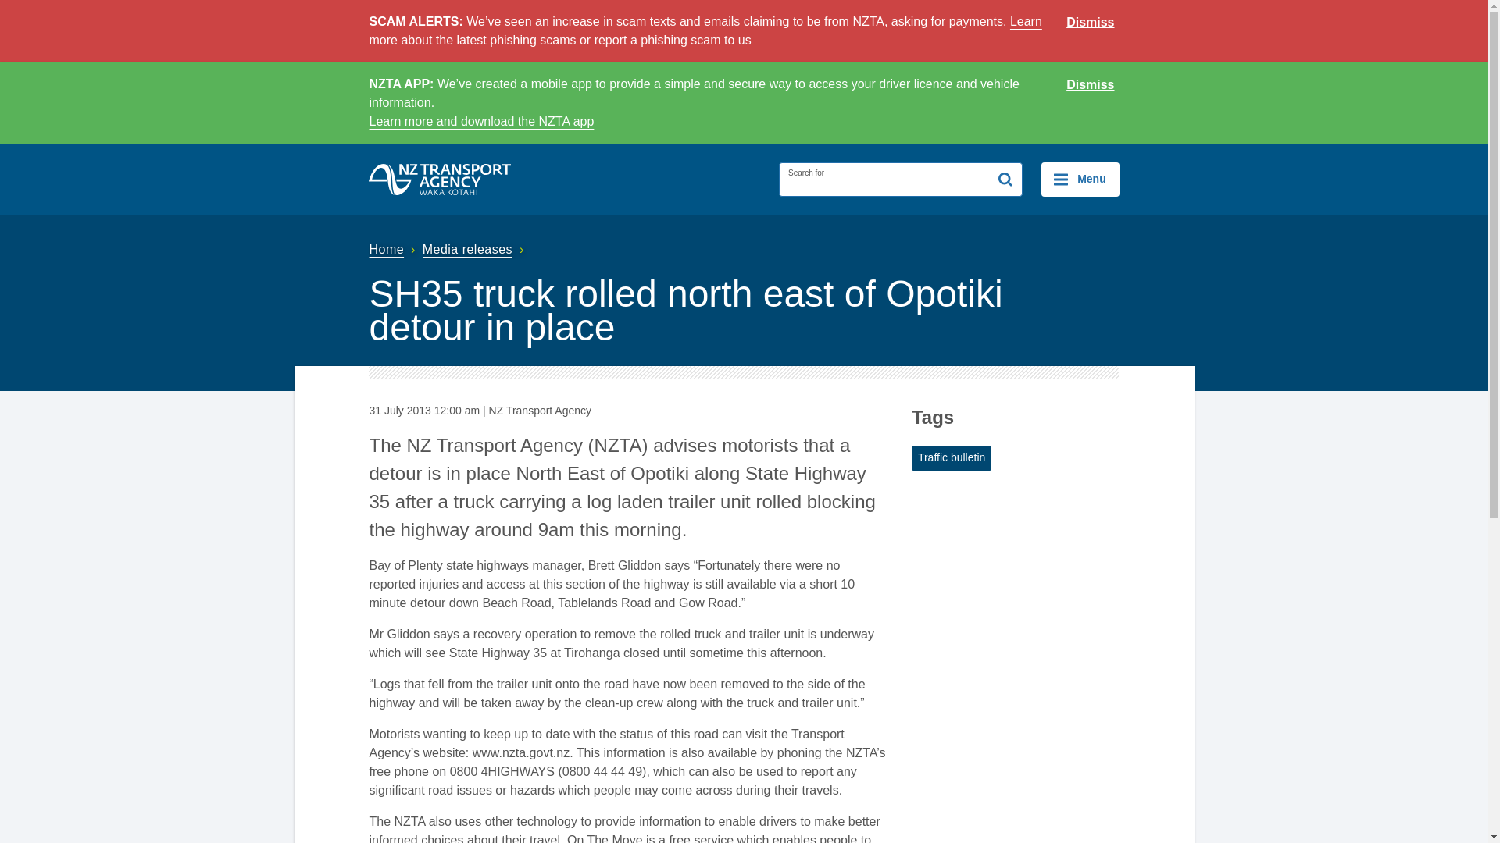 The image size is (1500, 843). I want to click on View all posts tagged 'Traffic bulletin', so click(952, 457).